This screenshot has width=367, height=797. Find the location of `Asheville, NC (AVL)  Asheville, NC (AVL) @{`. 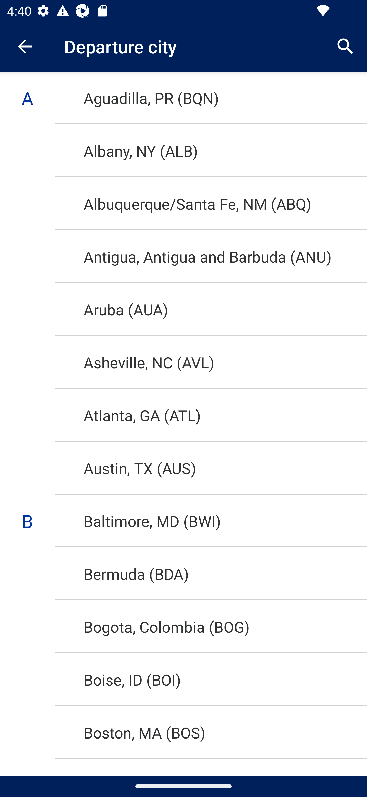

Asheville, NC (AVL)  Asheville, NC (AVL) @{ is located at coordinates (183, 362).